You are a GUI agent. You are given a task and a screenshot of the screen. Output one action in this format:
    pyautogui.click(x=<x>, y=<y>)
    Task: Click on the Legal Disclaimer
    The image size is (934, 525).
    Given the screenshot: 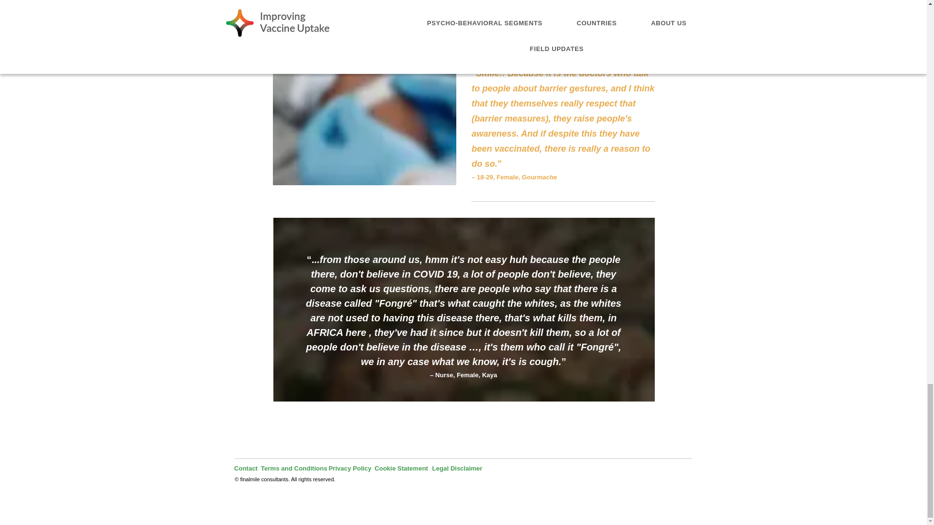 What is the action you would take?
    pyautogui.click(x=456, y=468)
    